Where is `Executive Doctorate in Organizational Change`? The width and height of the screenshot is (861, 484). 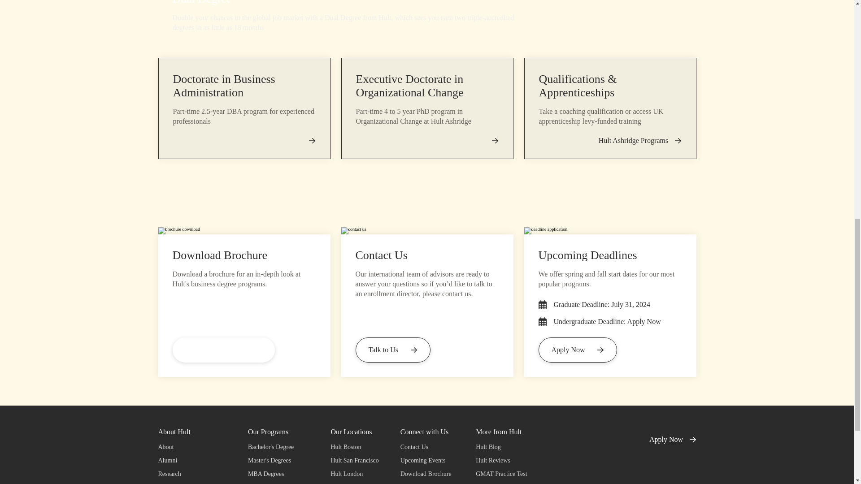
Executive Doctorate in Organizational Change is located at coordinates (410, 86).